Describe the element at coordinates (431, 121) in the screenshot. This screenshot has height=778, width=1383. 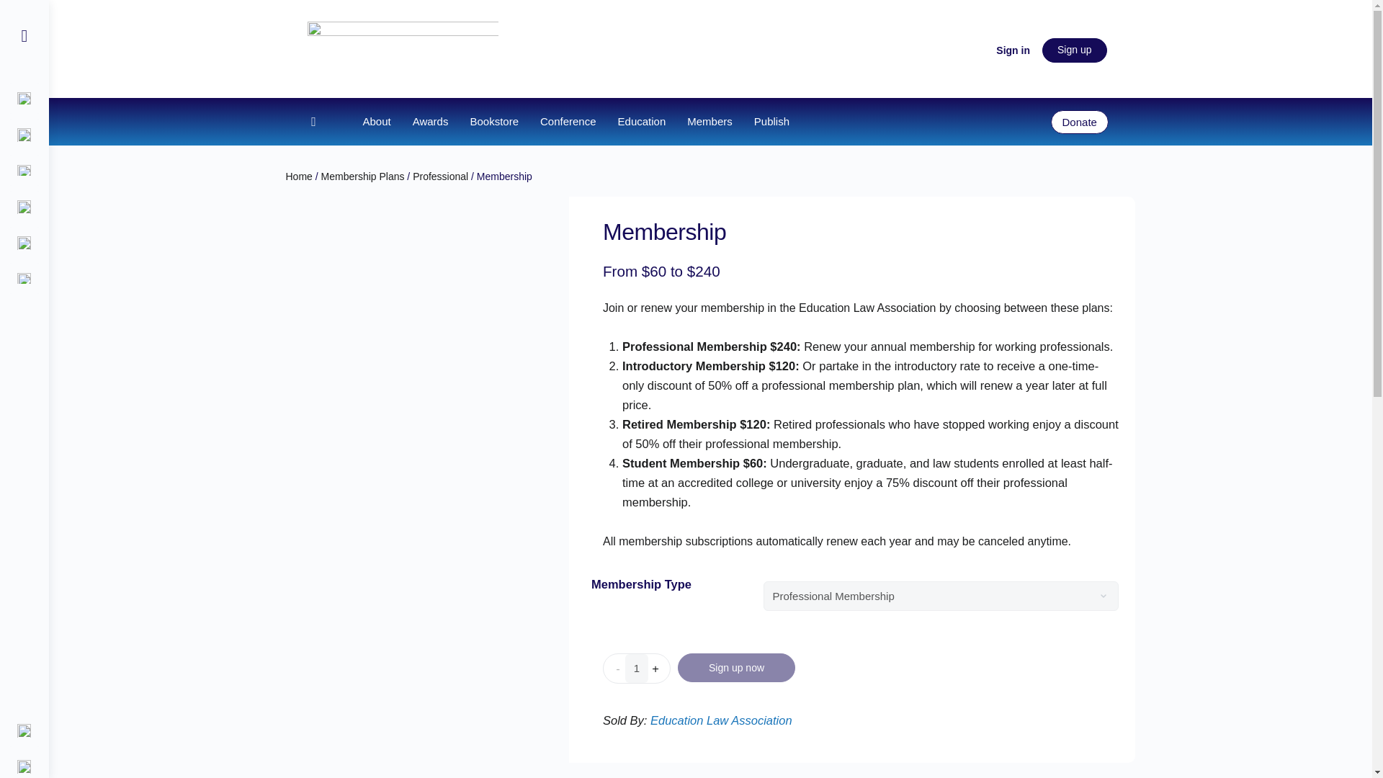
I see `Awards` at that location.